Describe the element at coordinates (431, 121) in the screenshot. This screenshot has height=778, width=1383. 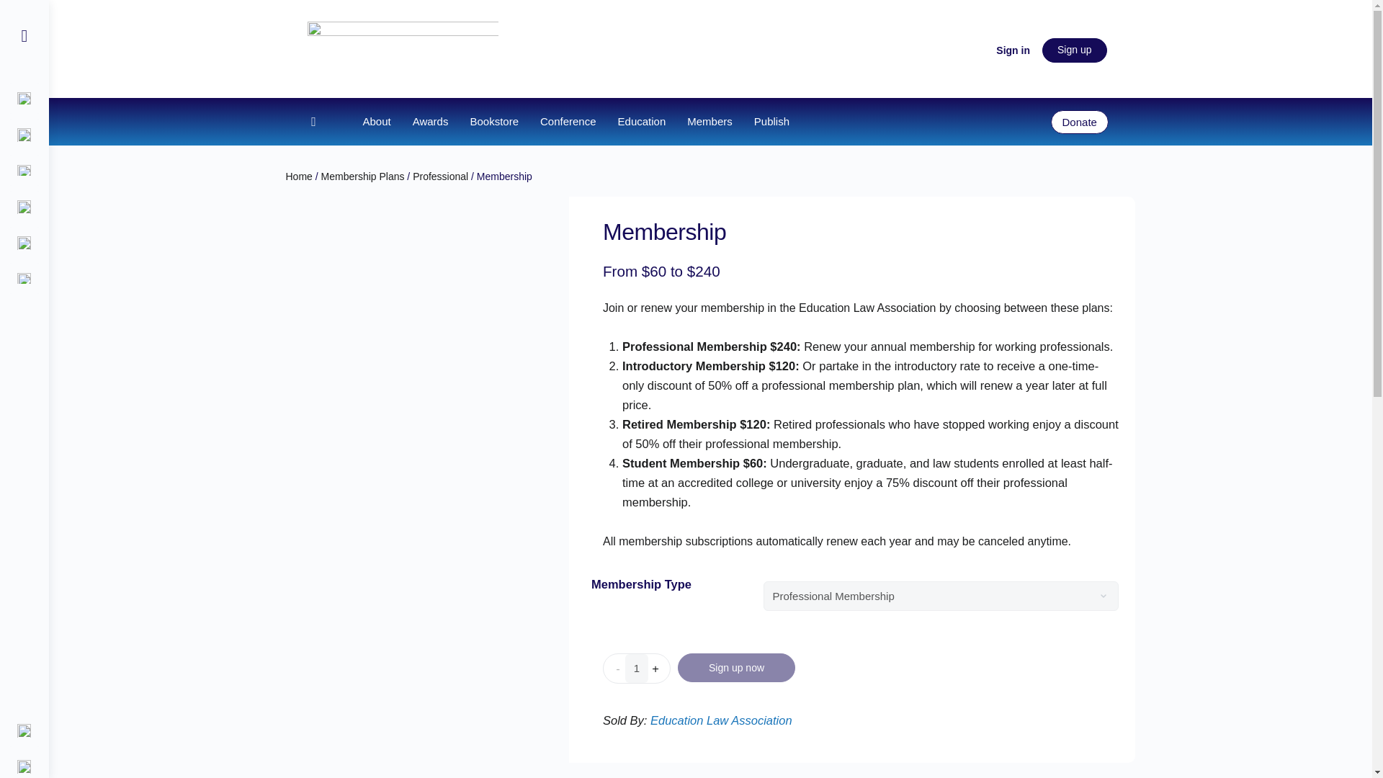
I see `Awards` at that location.